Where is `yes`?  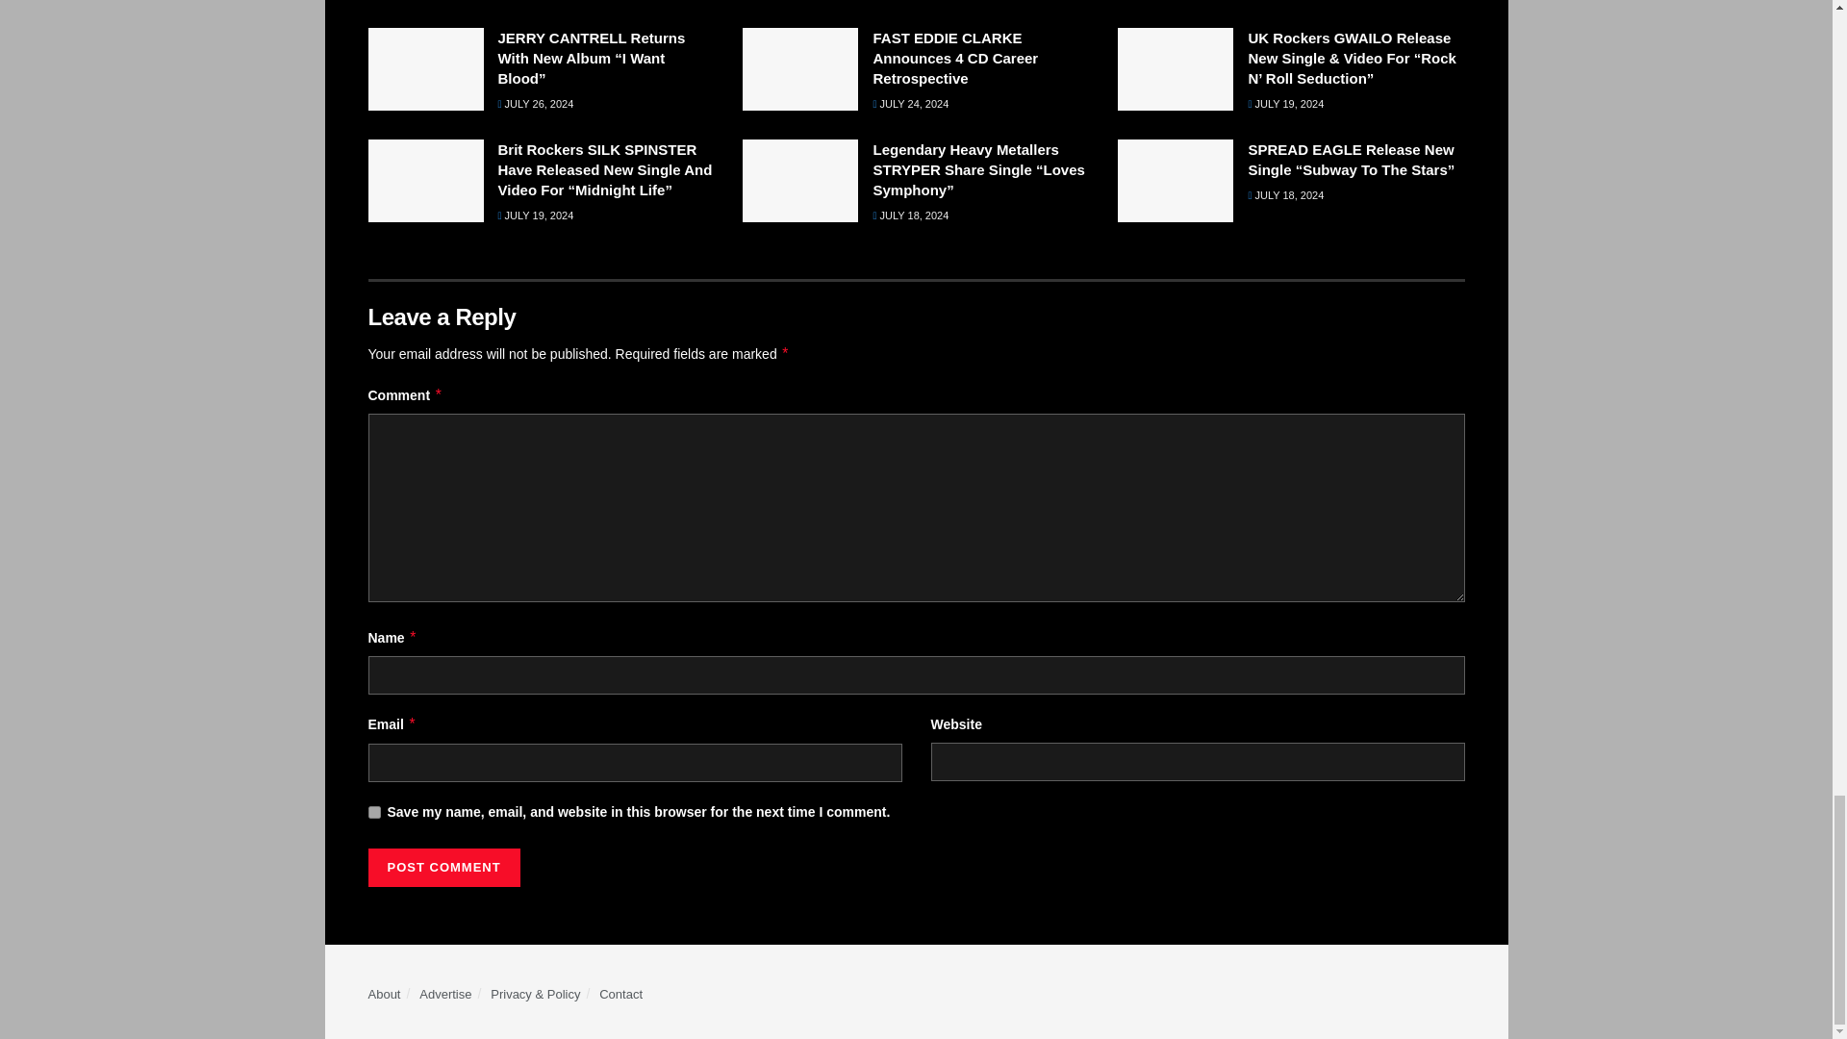
yes is located at coordinates (373, 812).